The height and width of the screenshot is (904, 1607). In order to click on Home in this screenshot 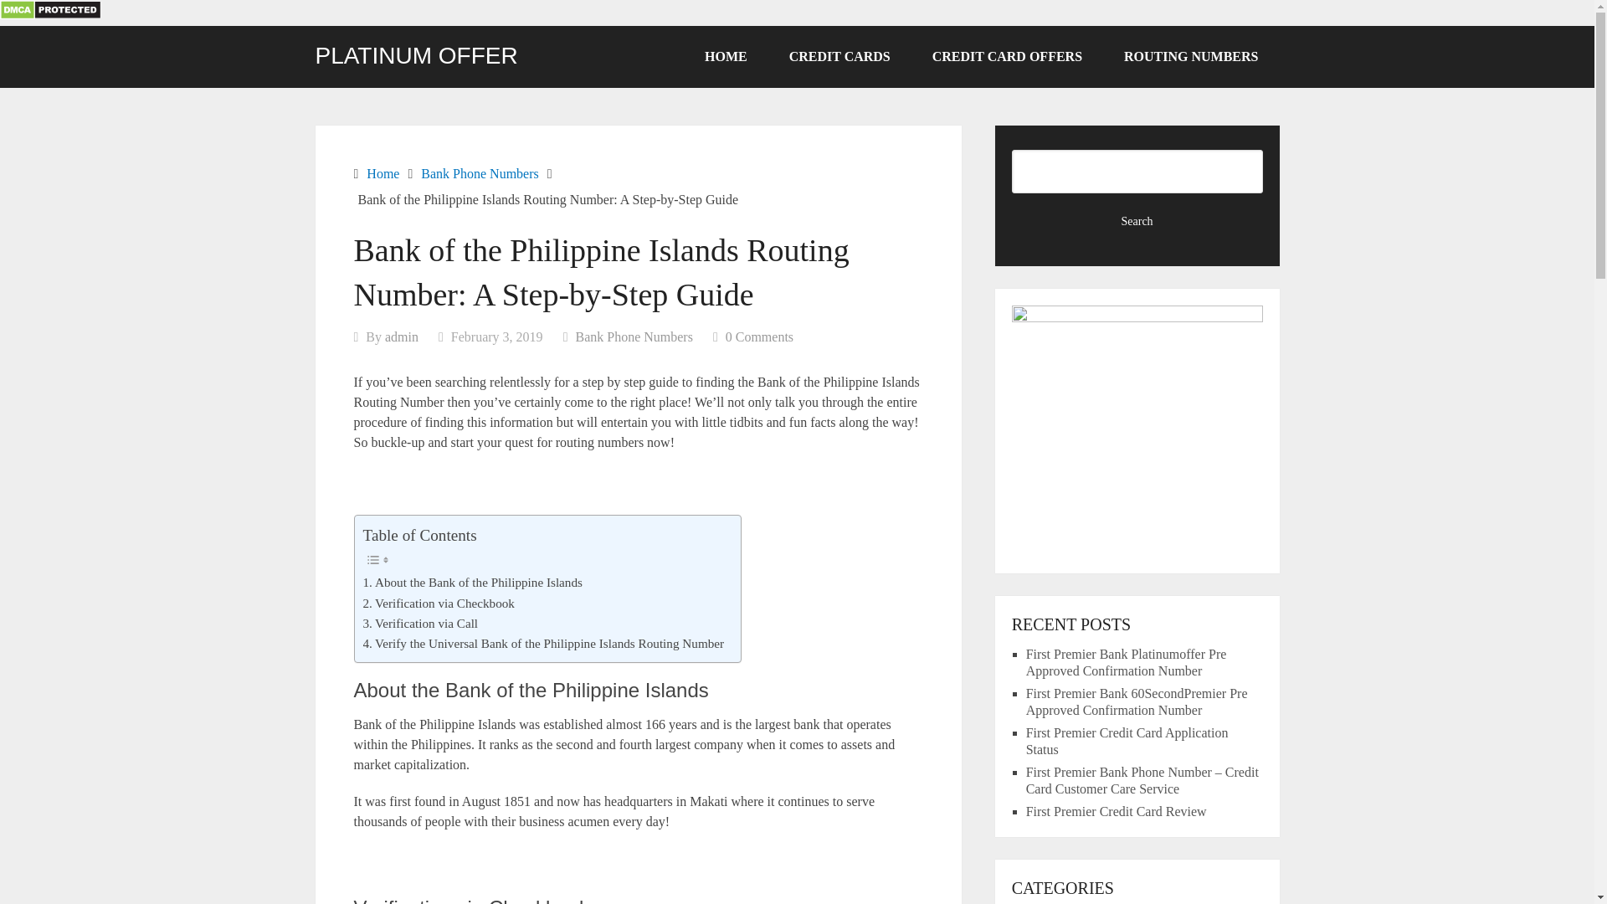, I will do `click(382, 173)`.